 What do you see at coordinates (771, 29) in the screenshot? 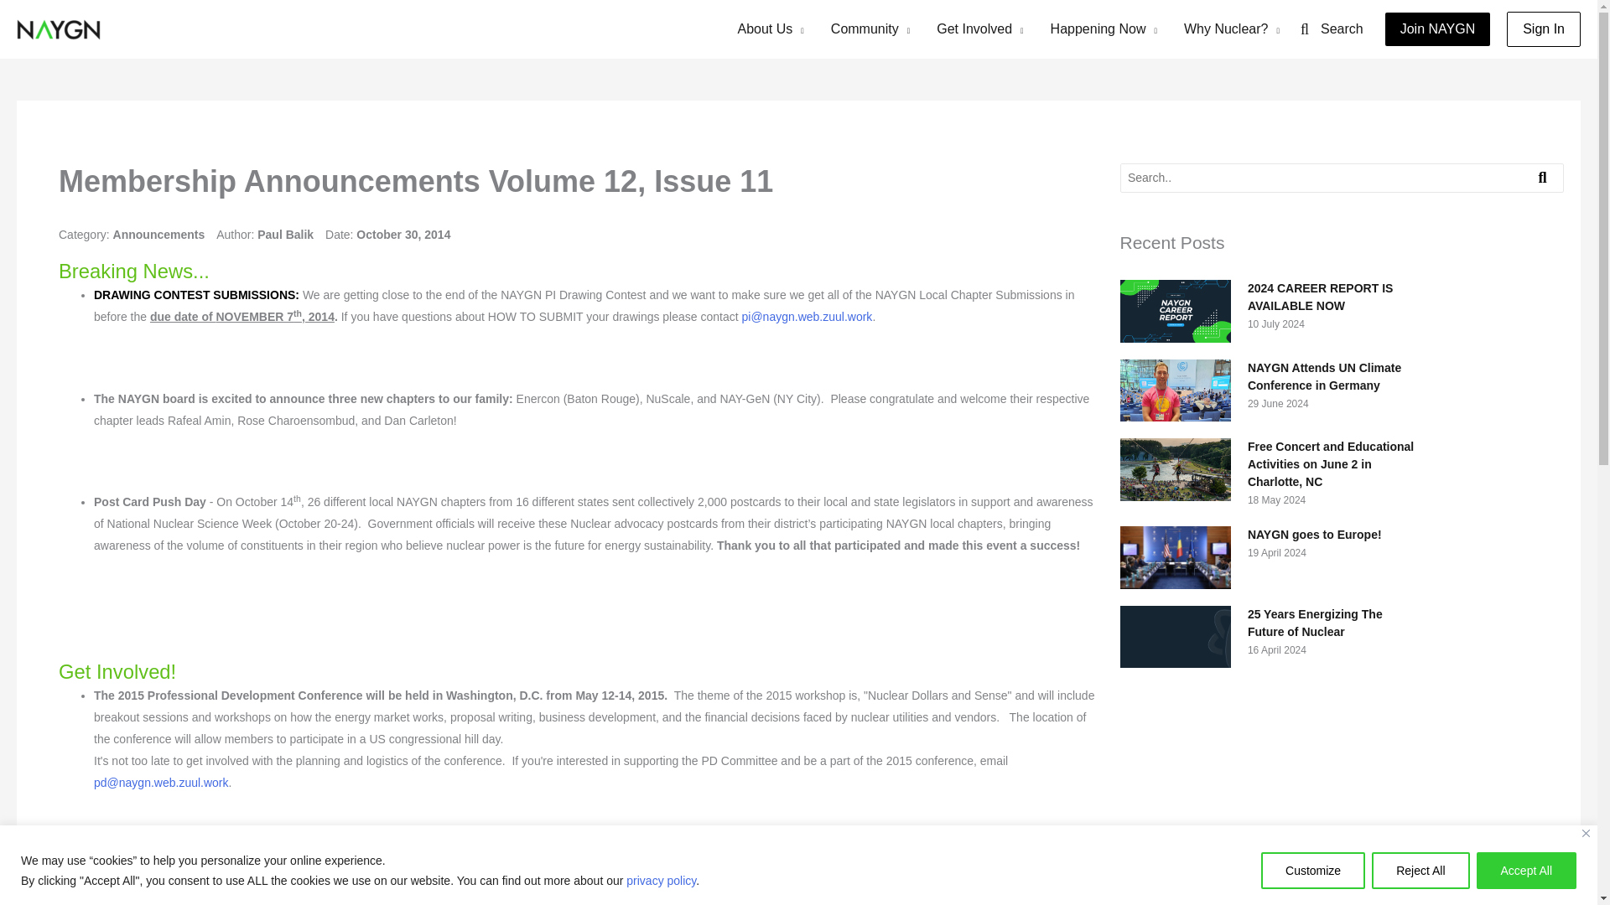
I see `About Us` at bounding box center [771, 29].